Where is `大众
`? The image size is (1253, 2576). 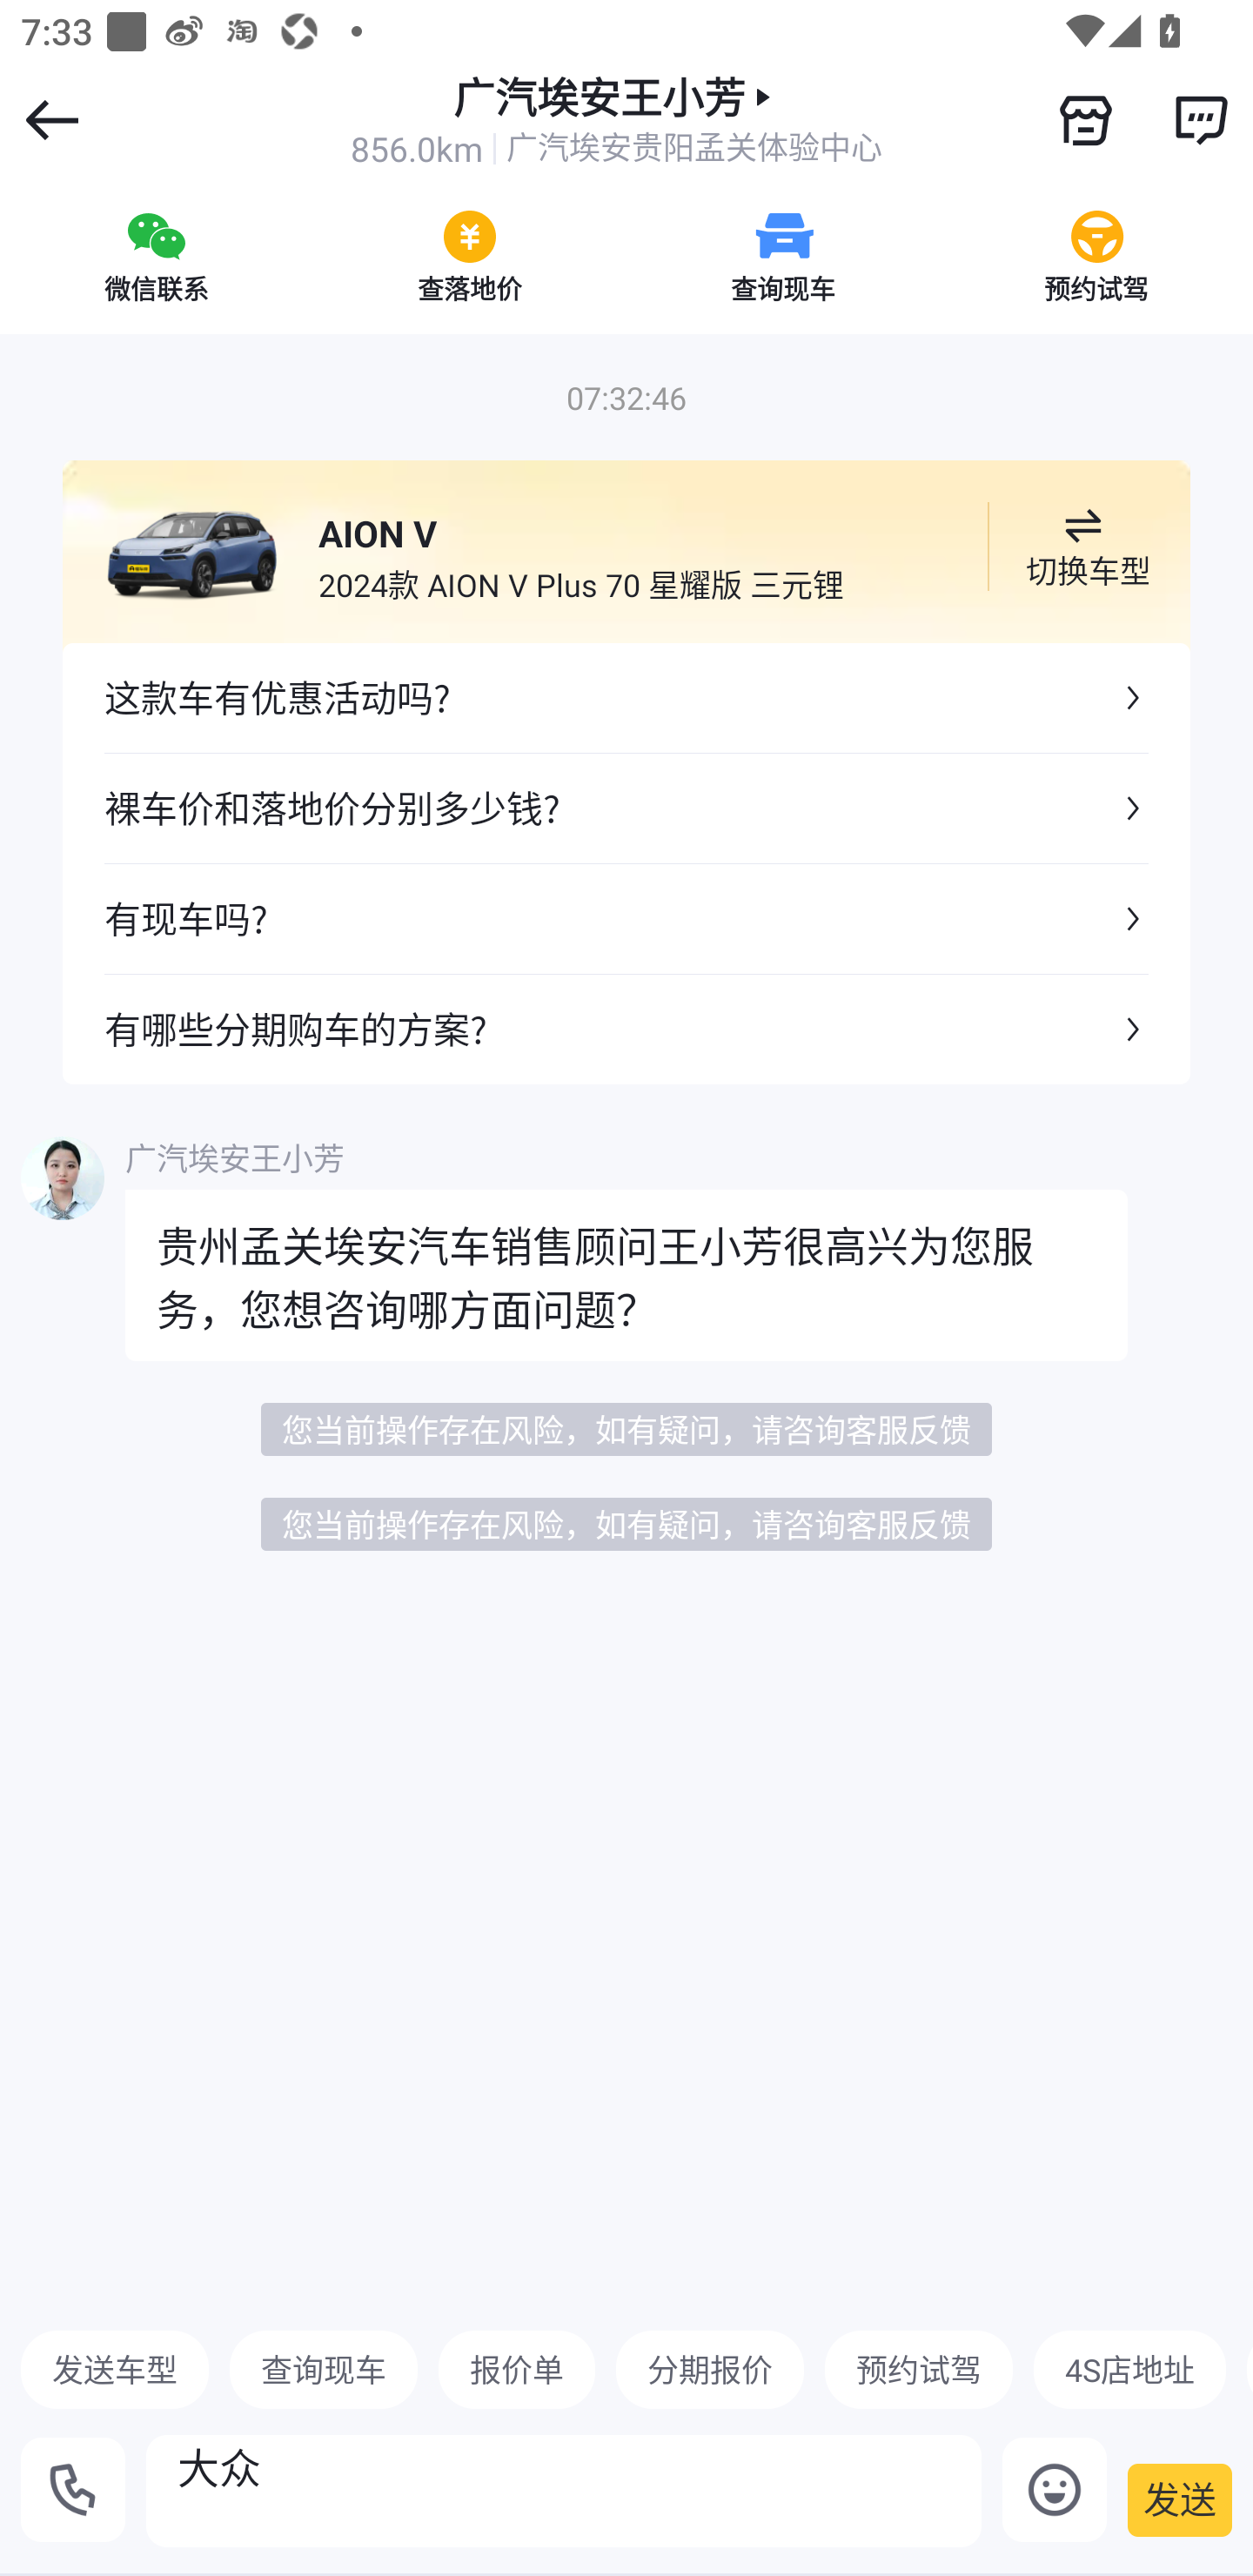 大众
 is located at coordinates (564, 2491).